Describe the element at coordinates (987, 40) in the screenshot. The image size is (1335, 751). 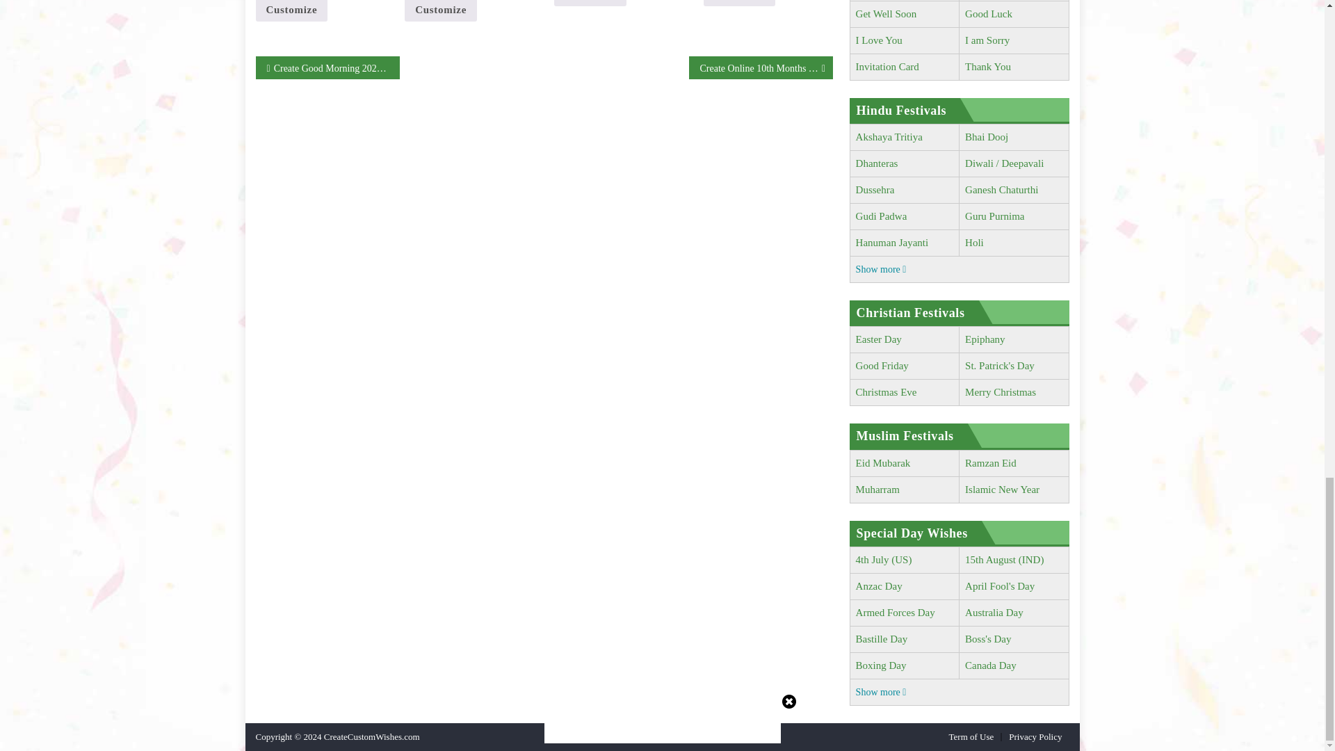
I see `I am Sorry` at that location.